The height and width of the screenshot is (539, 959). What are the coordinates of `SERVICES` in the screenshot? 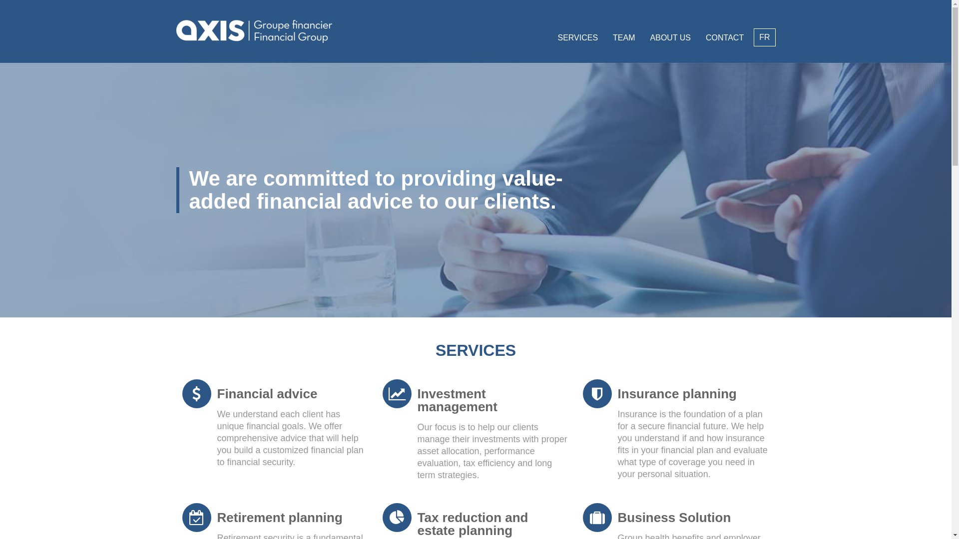 It's located at (577, 38).